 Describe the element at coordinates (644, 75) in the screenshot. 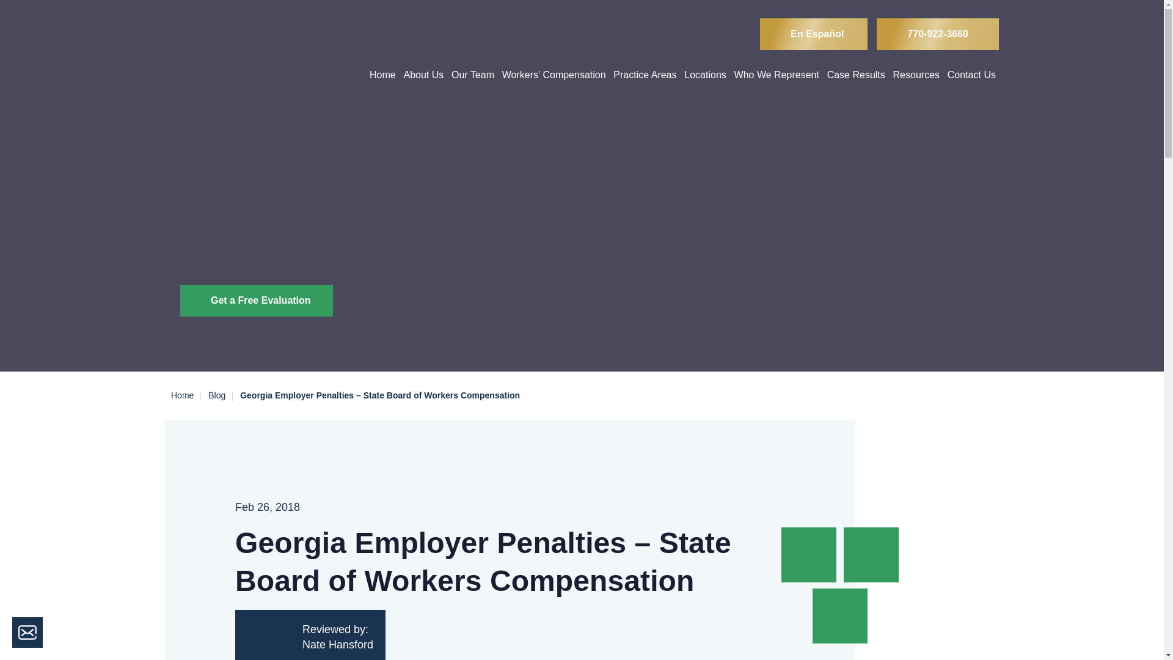

I see `Practice Areas` at that location.